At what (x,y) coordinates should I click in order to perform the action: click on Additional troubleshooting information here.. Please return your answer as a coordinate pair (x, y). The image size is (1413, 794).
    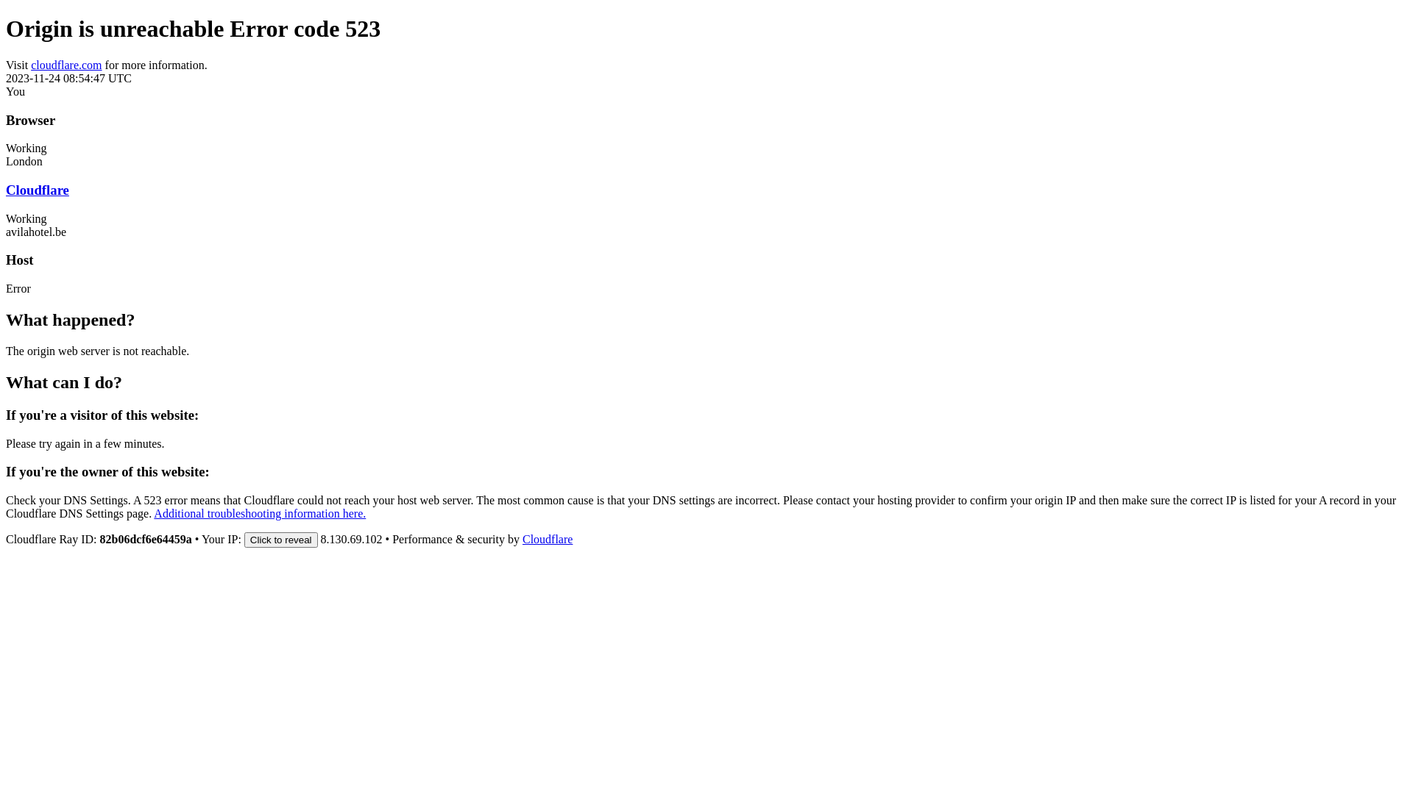
    Looking at the image, I should click on (260, 513).